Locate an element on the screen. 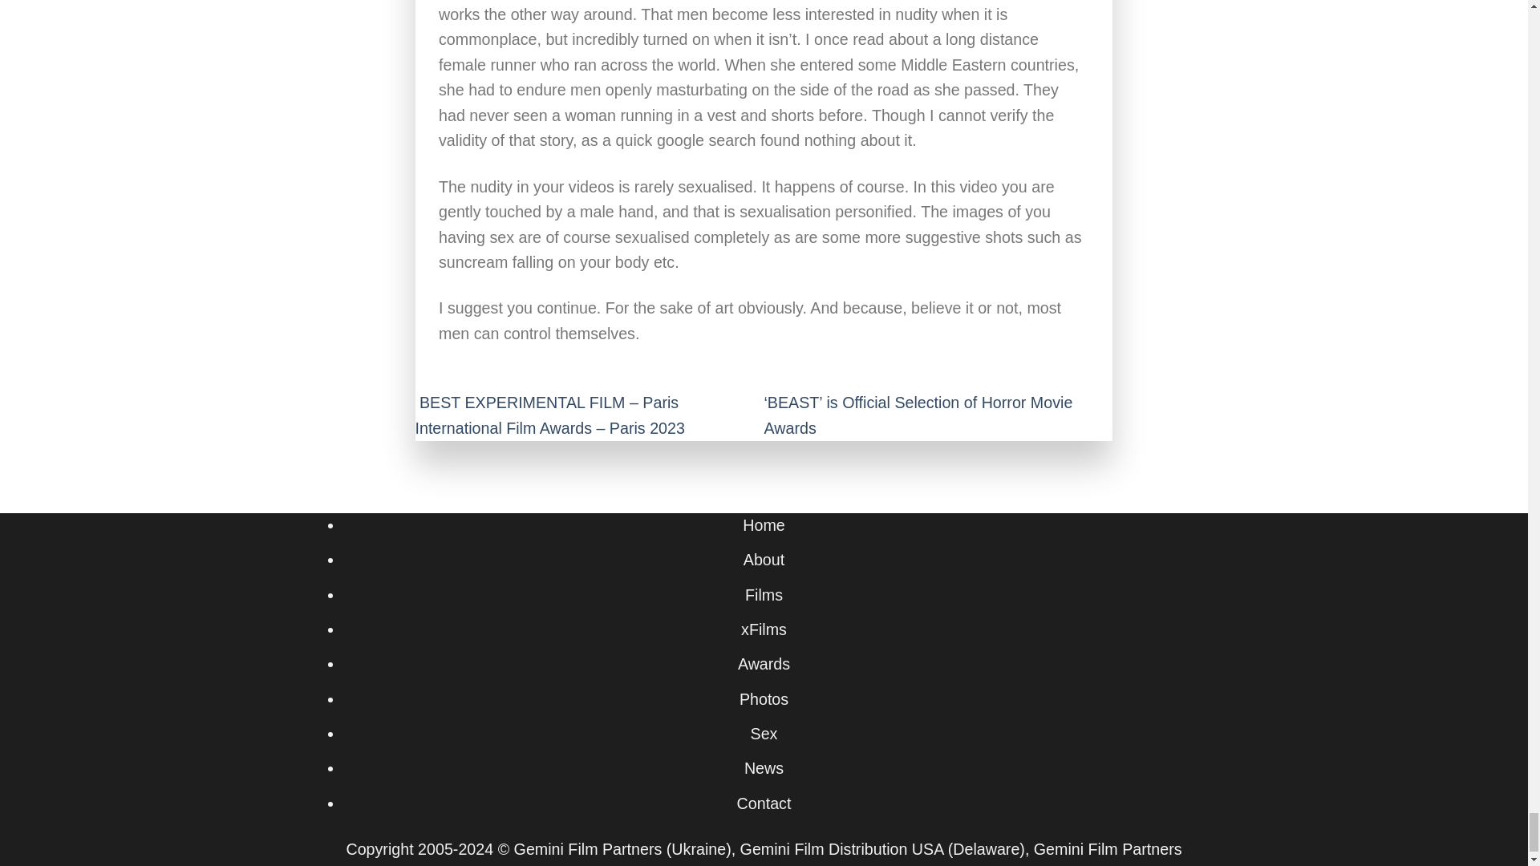 The image size is (1540, 866). xFilms is located at coordinates (764, 629).